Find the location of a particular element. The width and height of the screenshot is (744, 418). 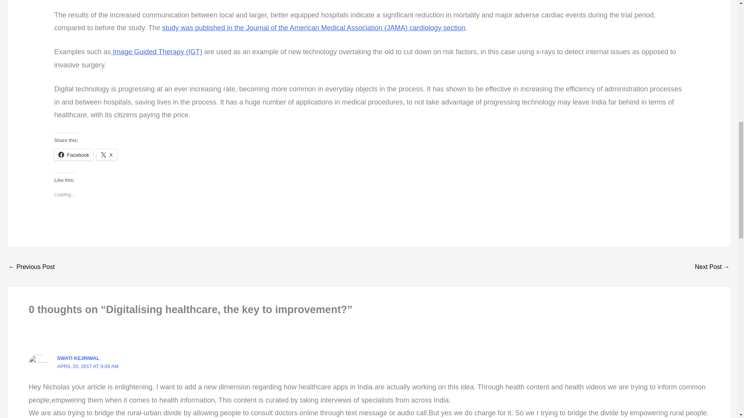

Click to share on Facebook is located at coordinates (74, 154).